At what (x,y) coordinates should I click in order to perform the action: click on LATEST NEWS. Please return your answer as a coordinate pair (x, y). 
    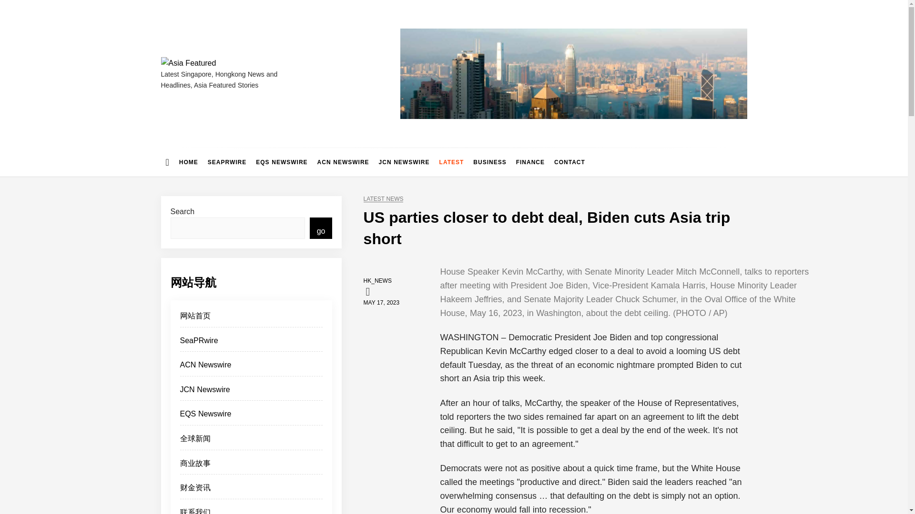
    Looking at the image, I should click on (383, 199).